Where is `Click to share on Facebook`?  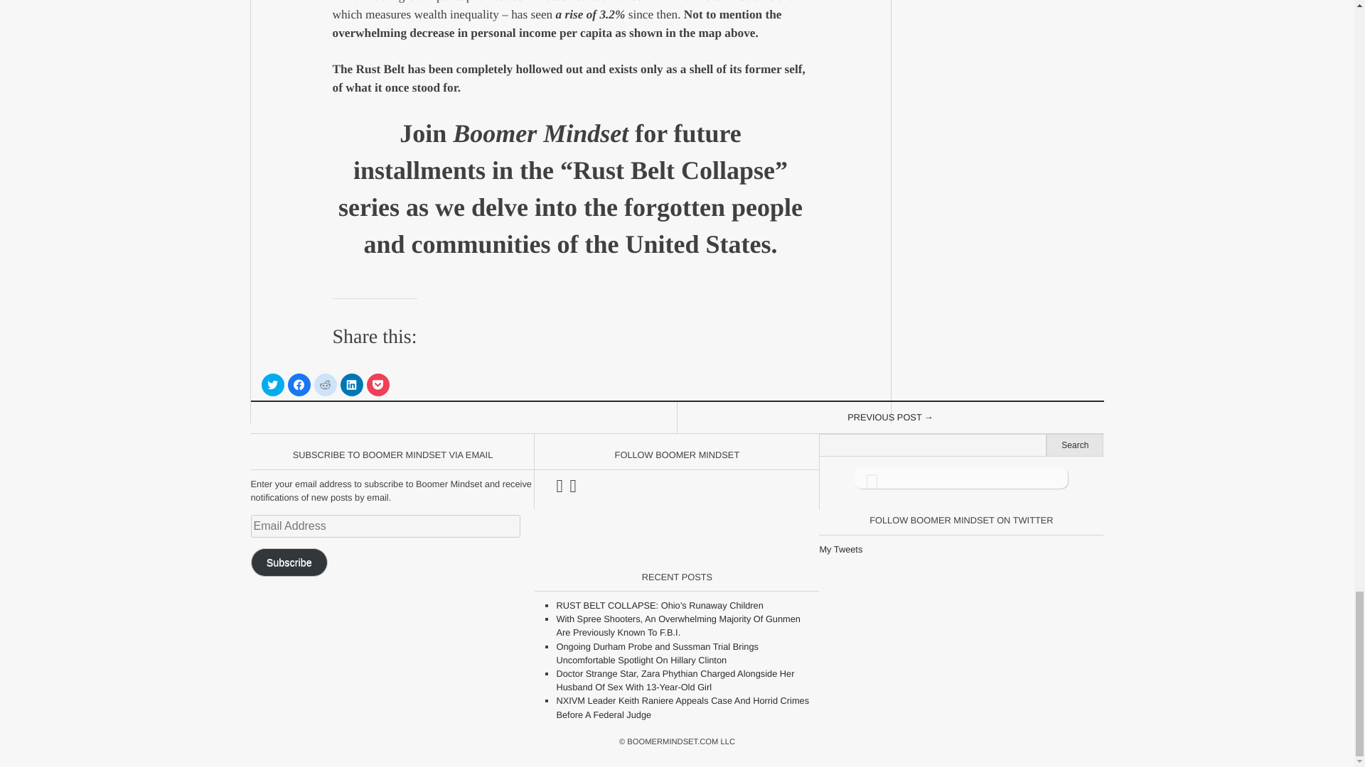
Click to share on Facebook is located at coordinates (298, 385).